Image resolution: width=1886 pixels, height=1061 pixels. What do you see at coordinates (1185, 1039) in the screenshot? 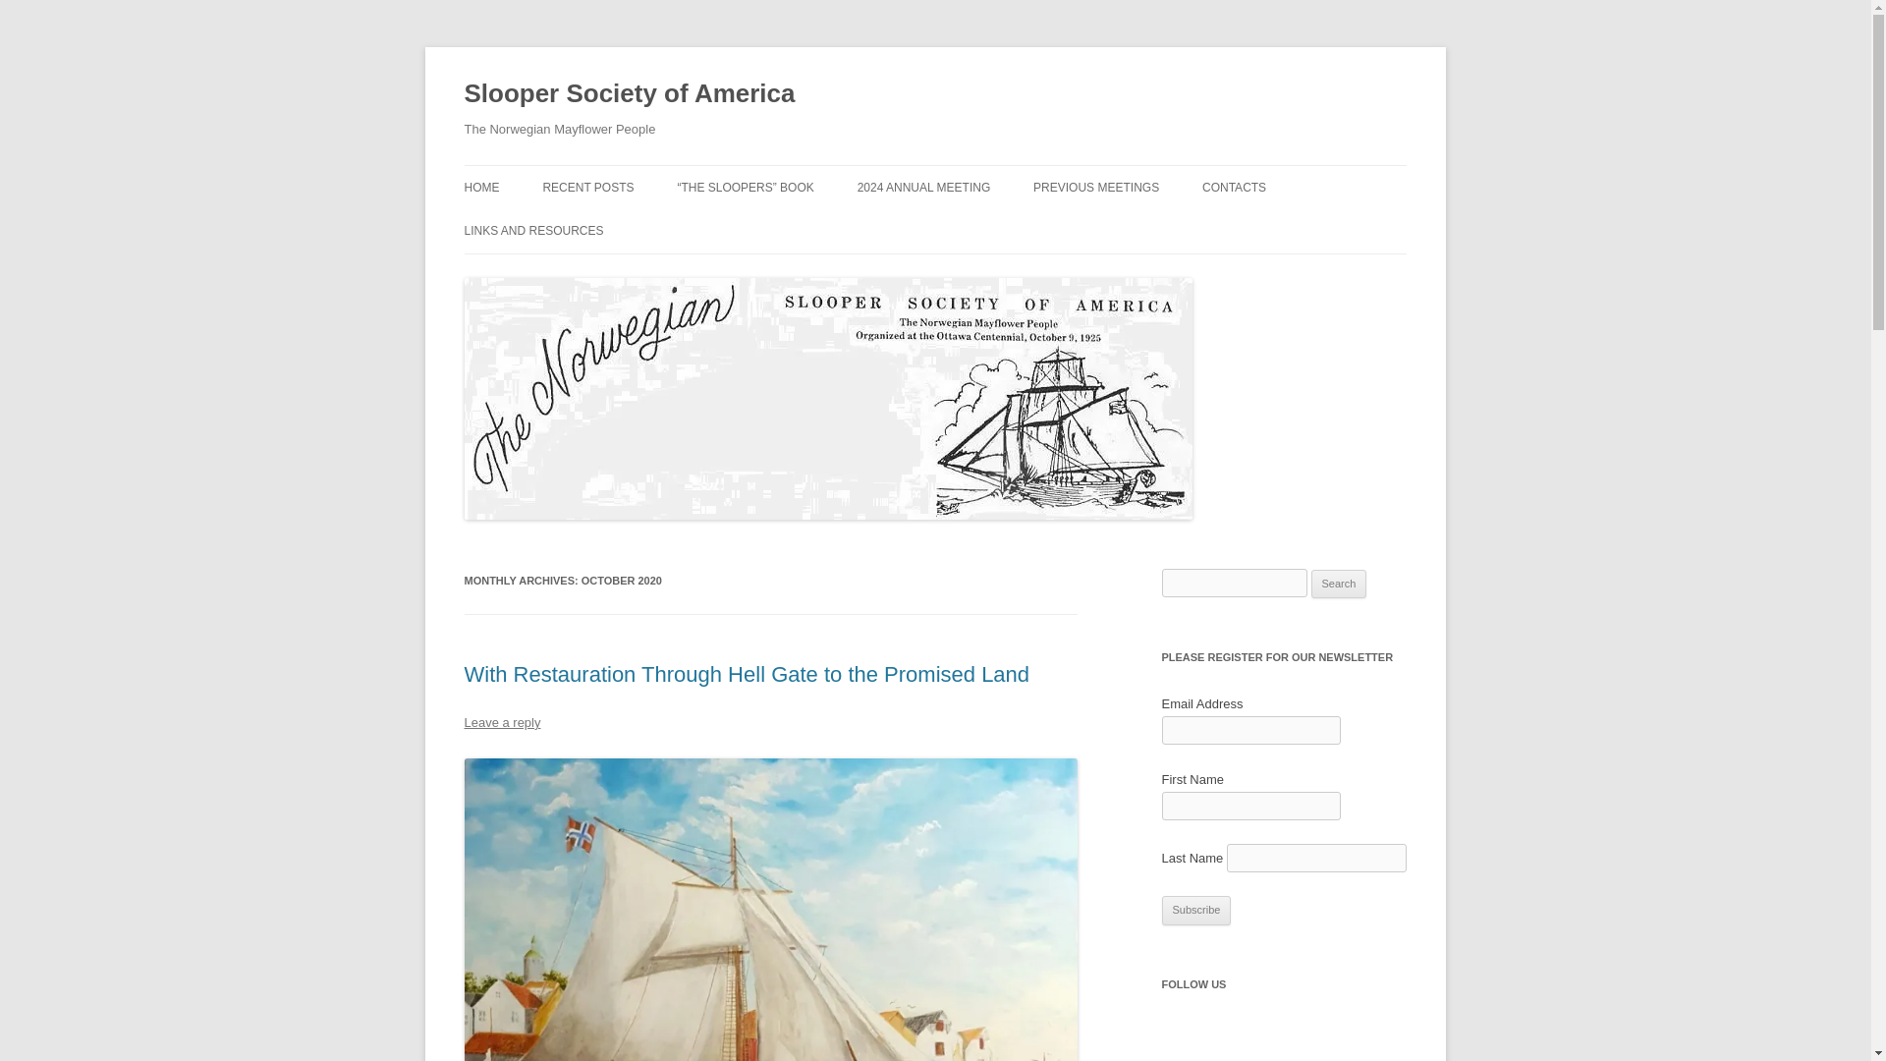
I see `Facebook` at bounding box center [1185, 1039].